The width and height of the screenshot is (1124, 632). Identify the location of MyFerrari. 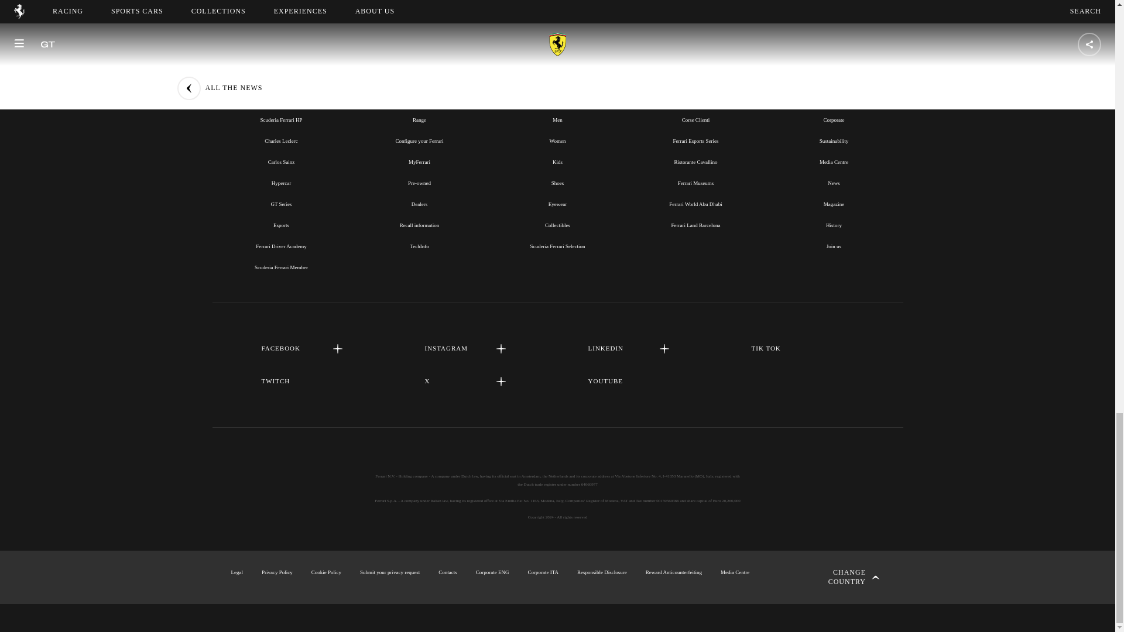
(419, 162).